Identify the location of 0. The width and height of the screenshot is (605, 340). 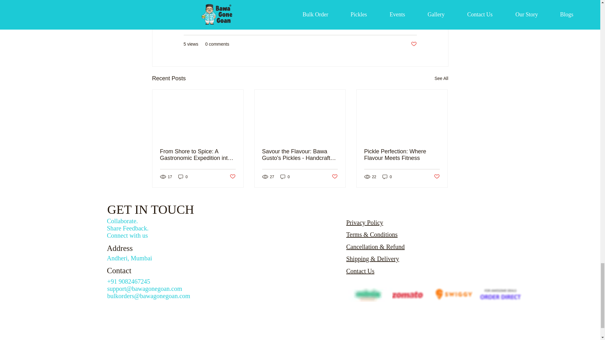
(183, 177).